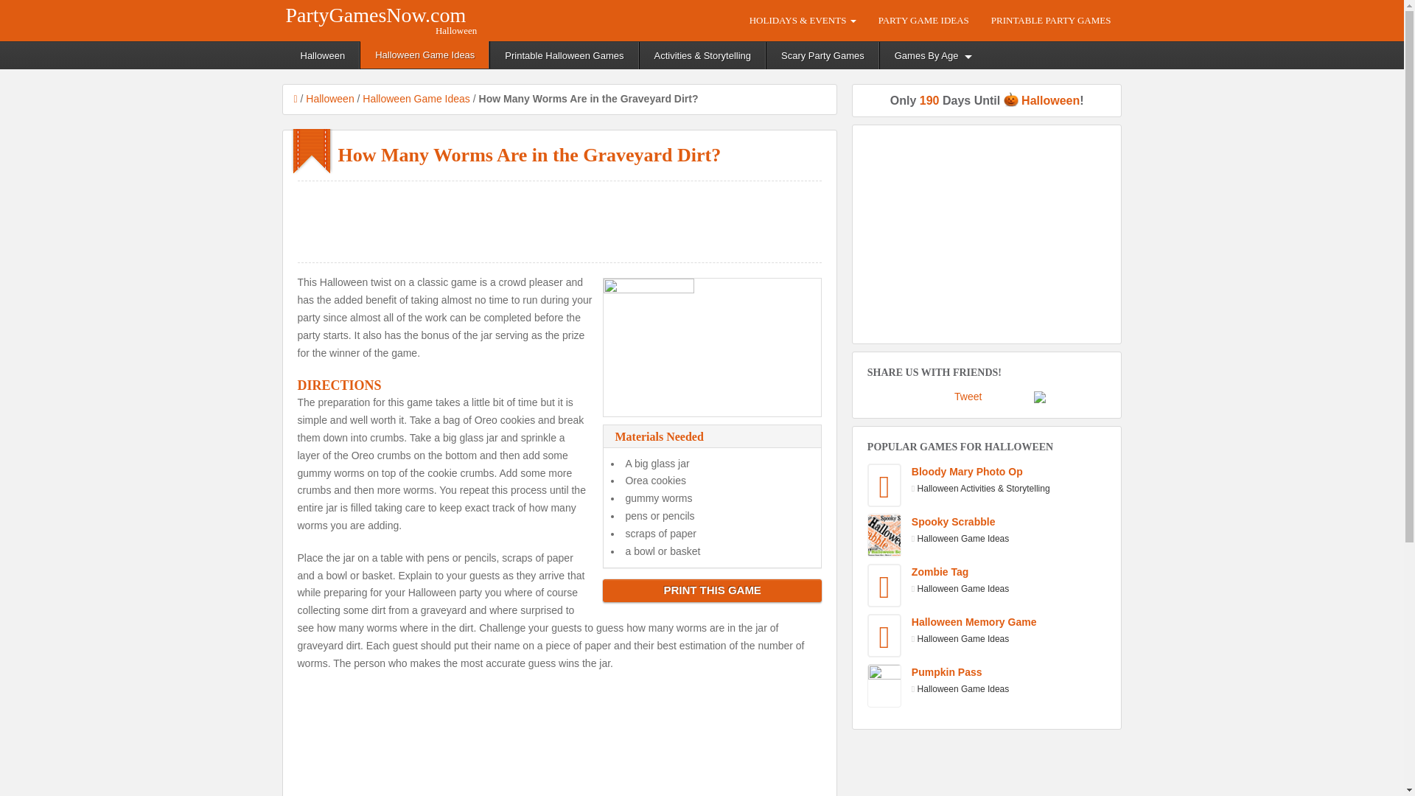 The image size is (1415, 796). What do you see at coordinates (416, 99) in the screenshot?
I see `Halloween Game Ideas` at bounding box center [416, 99].